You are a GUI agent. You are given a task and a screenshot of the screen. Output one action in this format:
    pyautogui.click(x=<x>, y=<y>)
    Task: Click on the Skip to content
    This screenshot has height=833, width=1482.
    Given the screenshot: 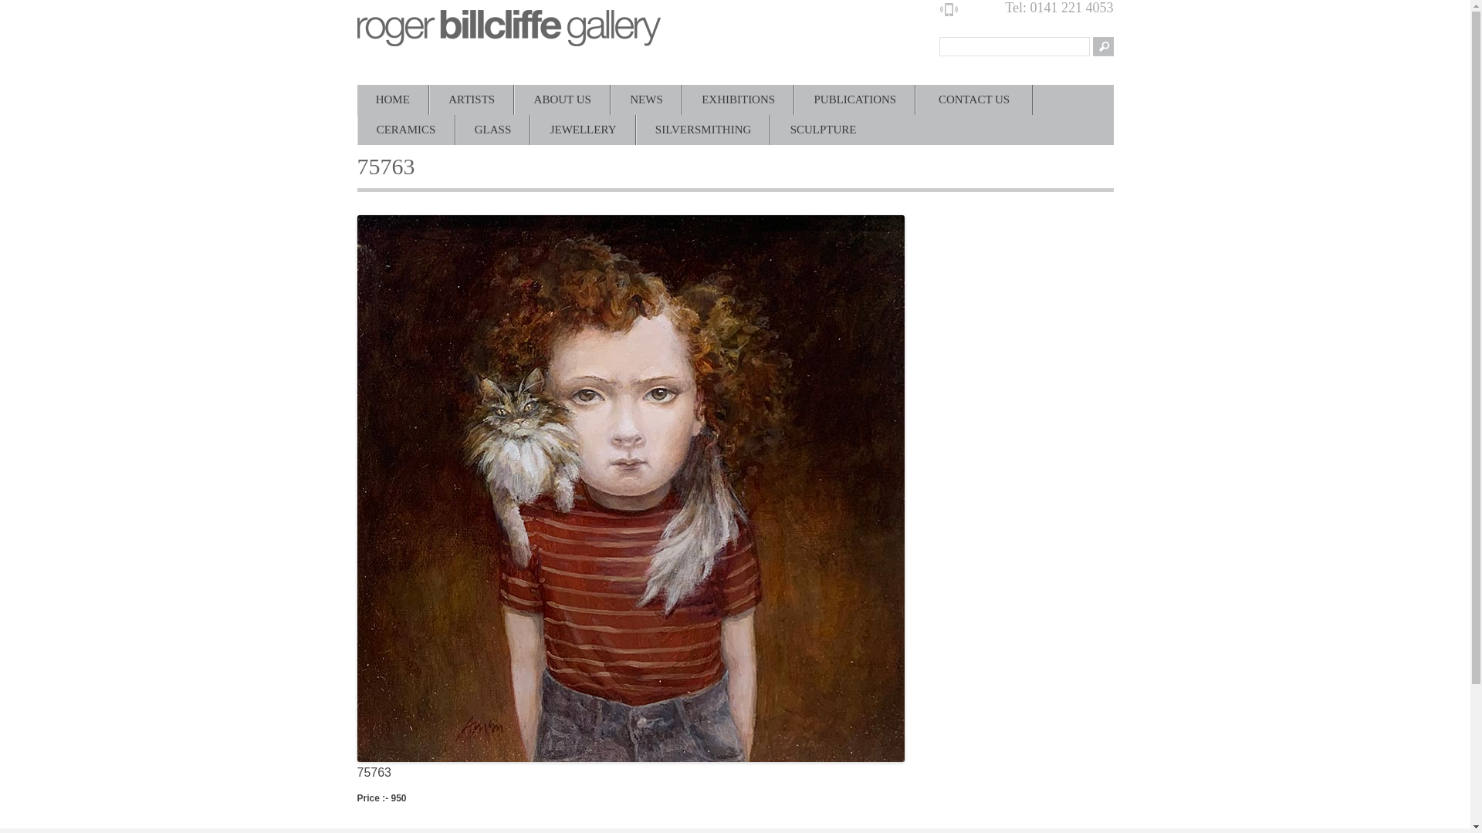 What is the action you would take?
    pyautogui.click(x=425, y=100)
    